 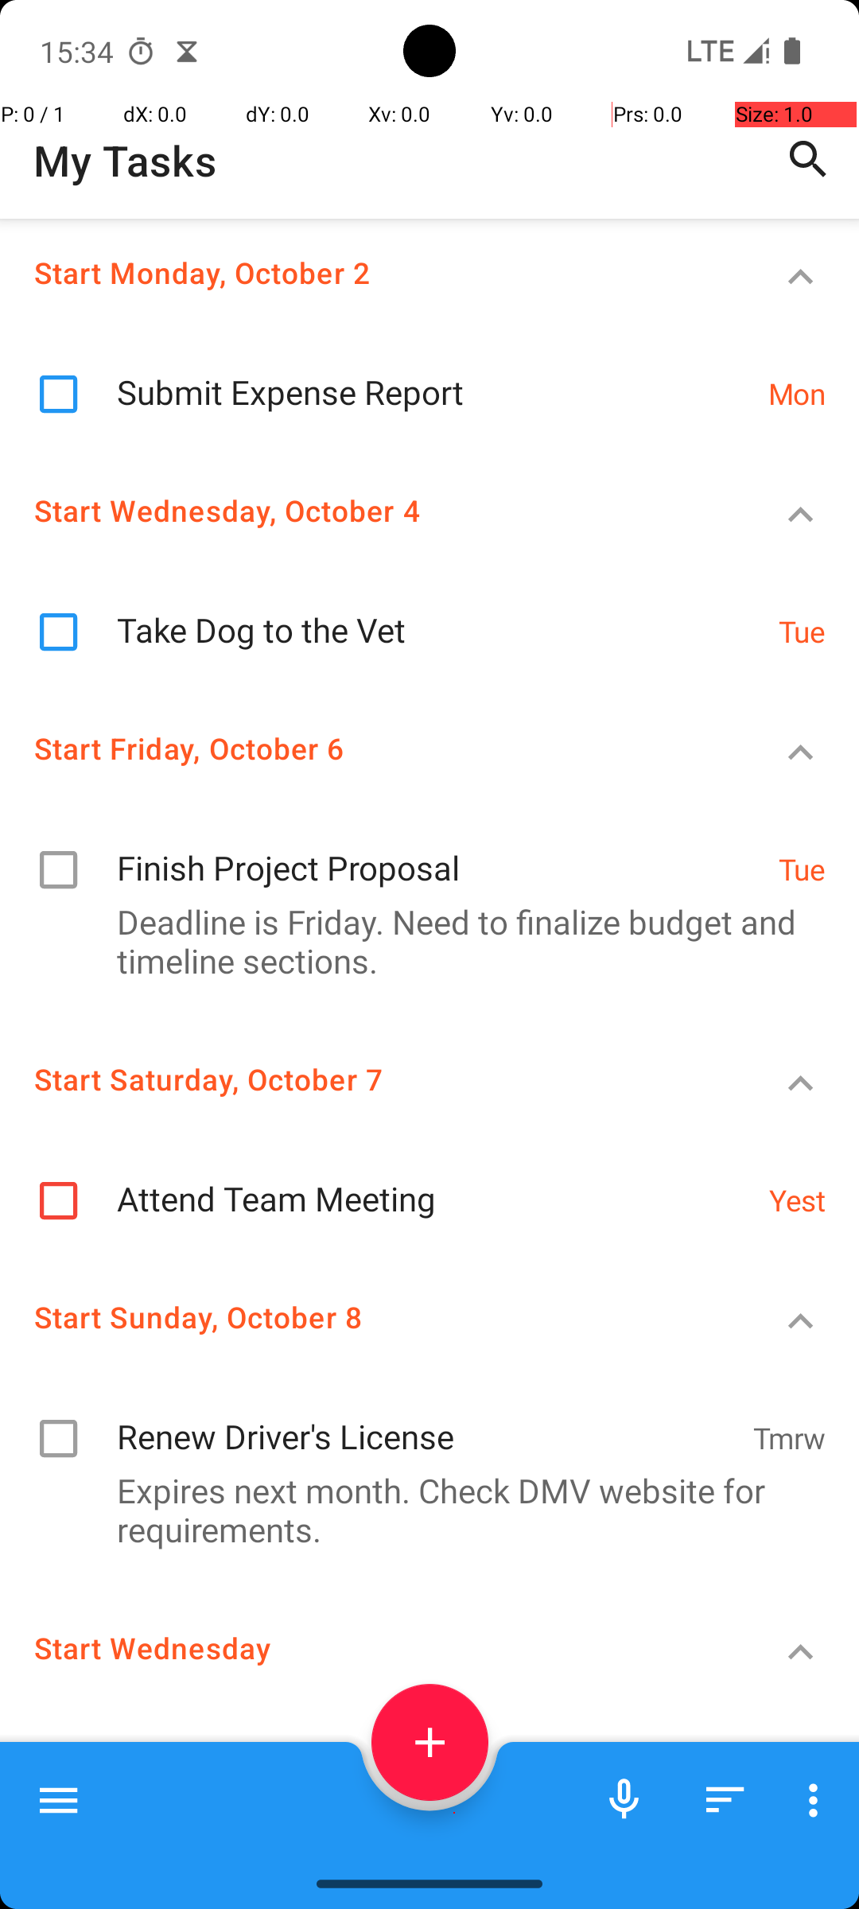 What do you see at coordinates (371, 1648) in the screenshot?
I see `Start Wednesday` at bounding box center [371, 1648].